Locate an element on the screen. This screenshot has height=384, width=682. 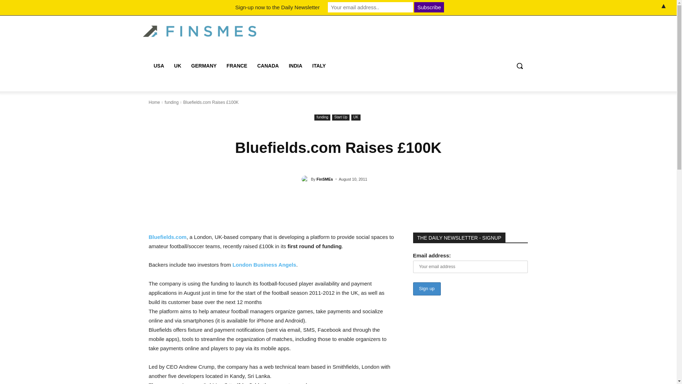
GERMANY is located at coordinates (204, 65).